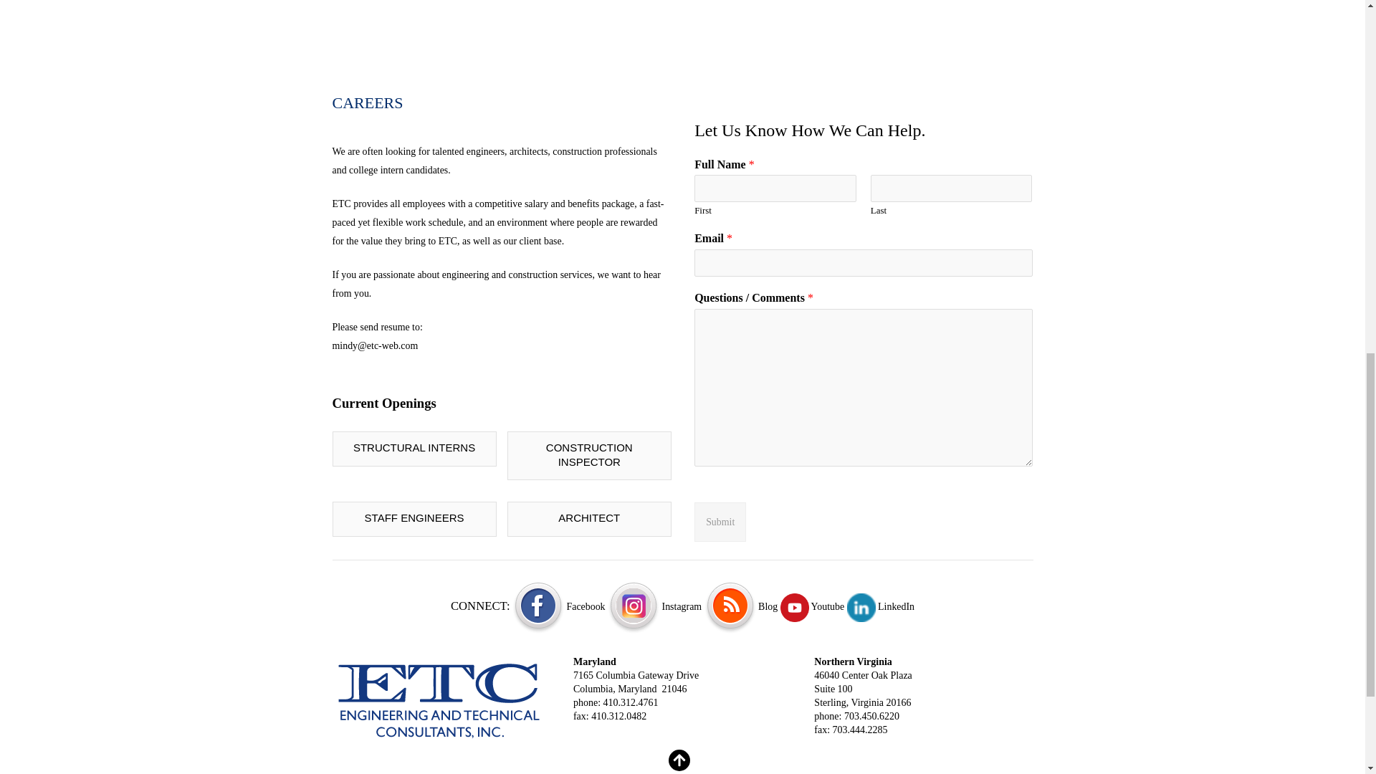 This screenshot has height=774, width=1376. What do you see at coordinates (655, 606) in the screenshot?
I see `Instagram` at bounding box center [655, 606].